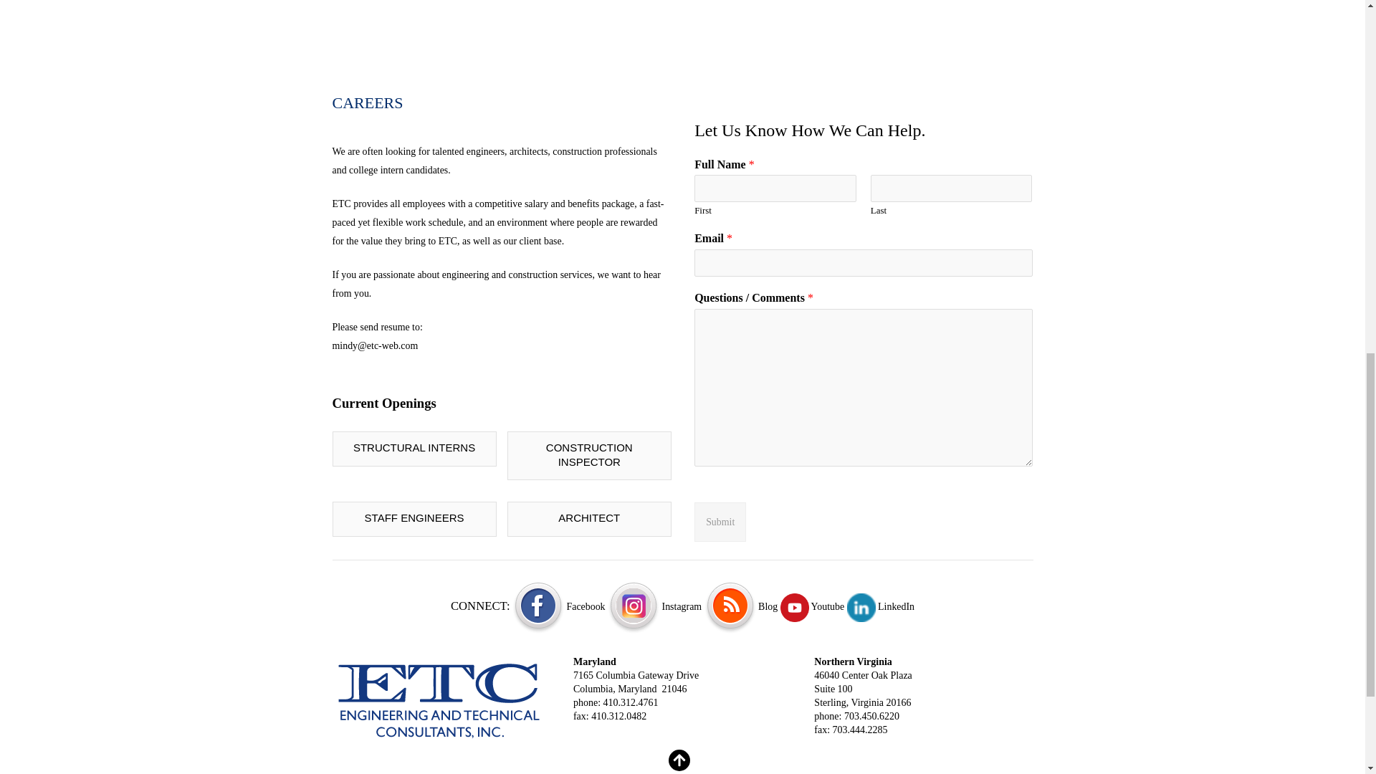 This screenshot has height=774, width=1376. What do you see at coordinates (655, 606) in the screenshot?
I see `Instagram` at bounding box center [655, 606].